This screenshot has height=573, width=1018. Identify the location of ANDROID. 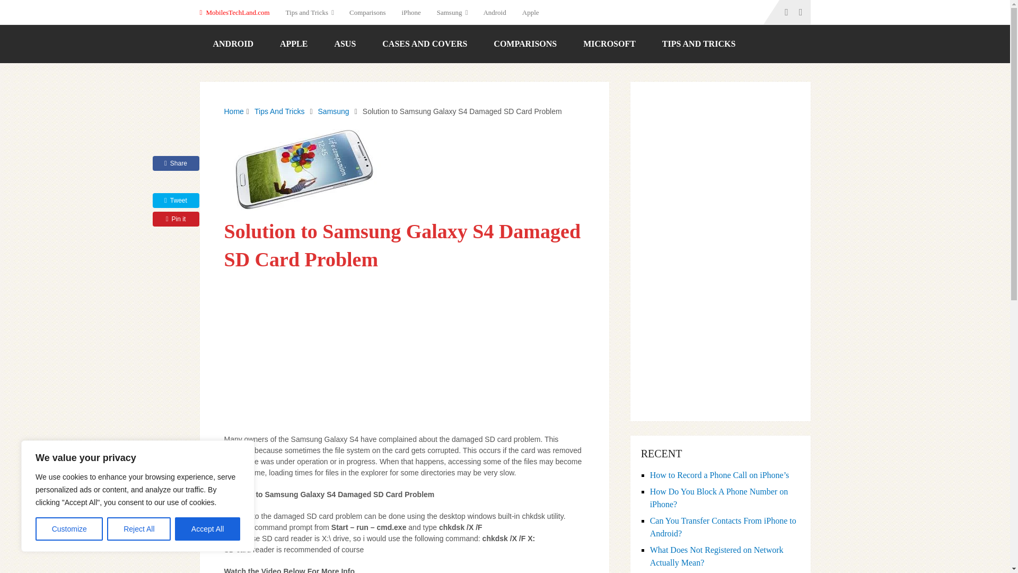
(232, 44).